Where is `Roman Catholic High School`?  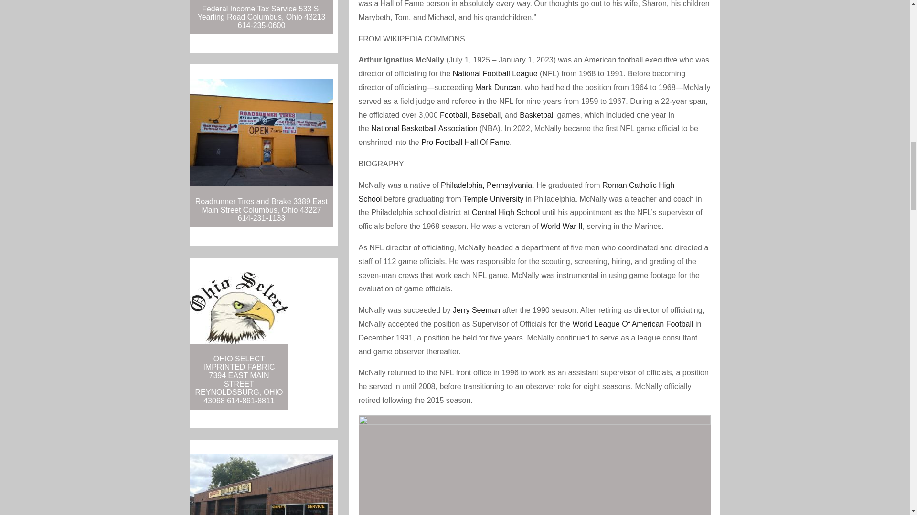 Roman Catholic High School is located at coordinates (516, 192).